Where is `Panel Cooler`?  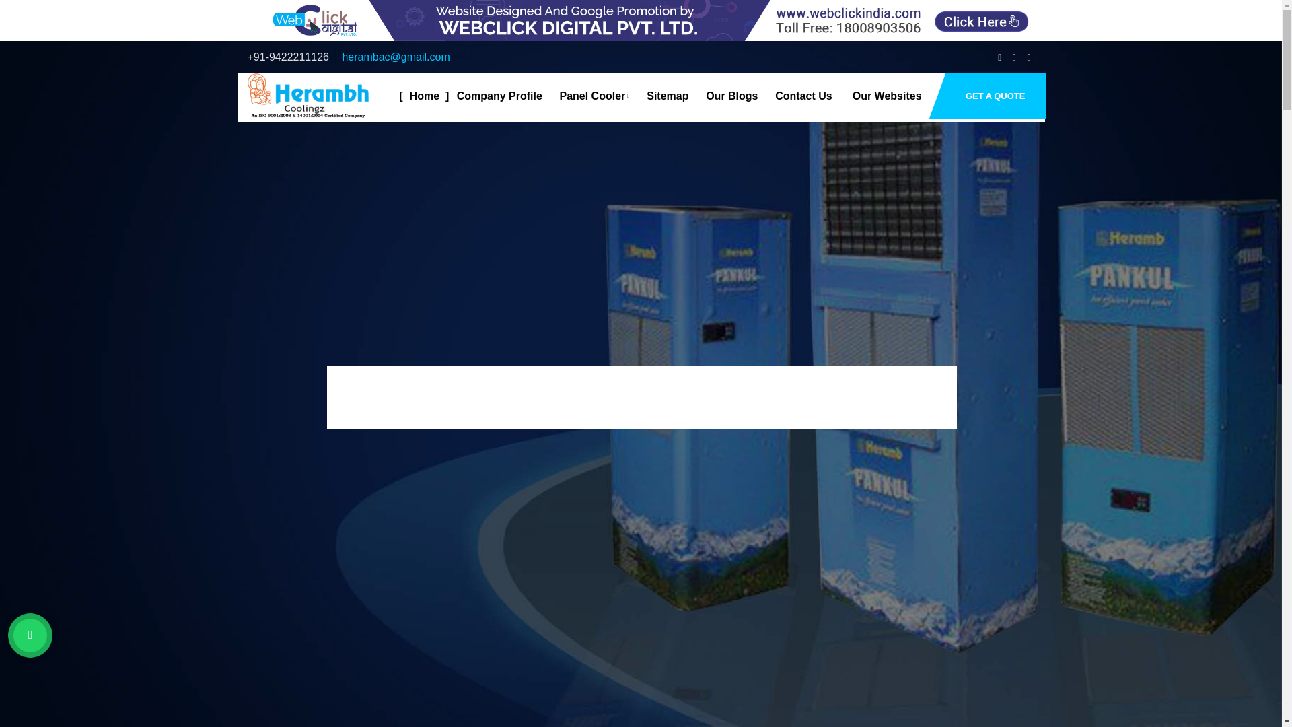
Panel Cooler is located at coordinates (494, 96).